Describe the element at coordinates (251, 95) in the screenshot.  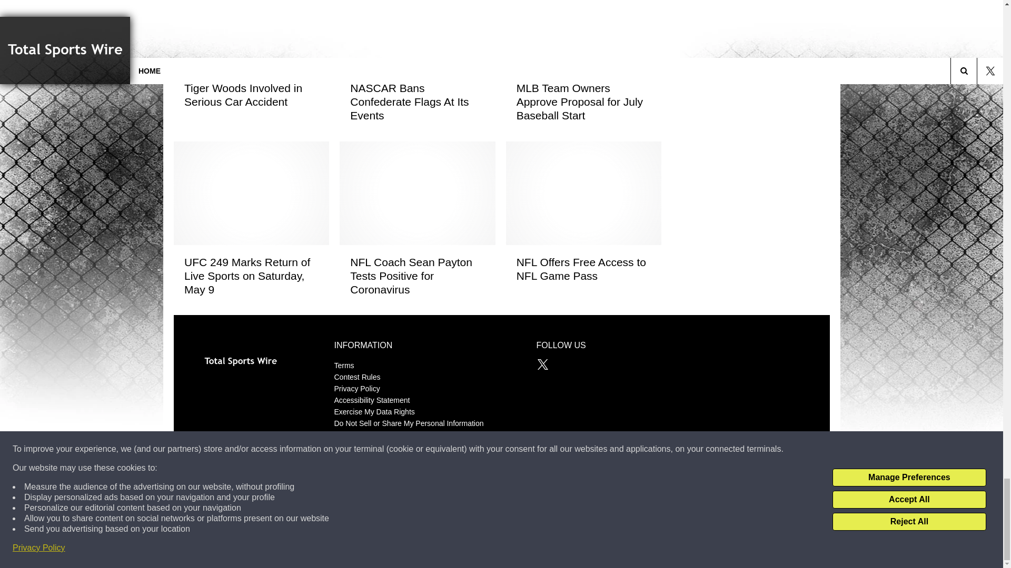
I see `Tiger Woods Involved in Serious Car Accident` at that location.